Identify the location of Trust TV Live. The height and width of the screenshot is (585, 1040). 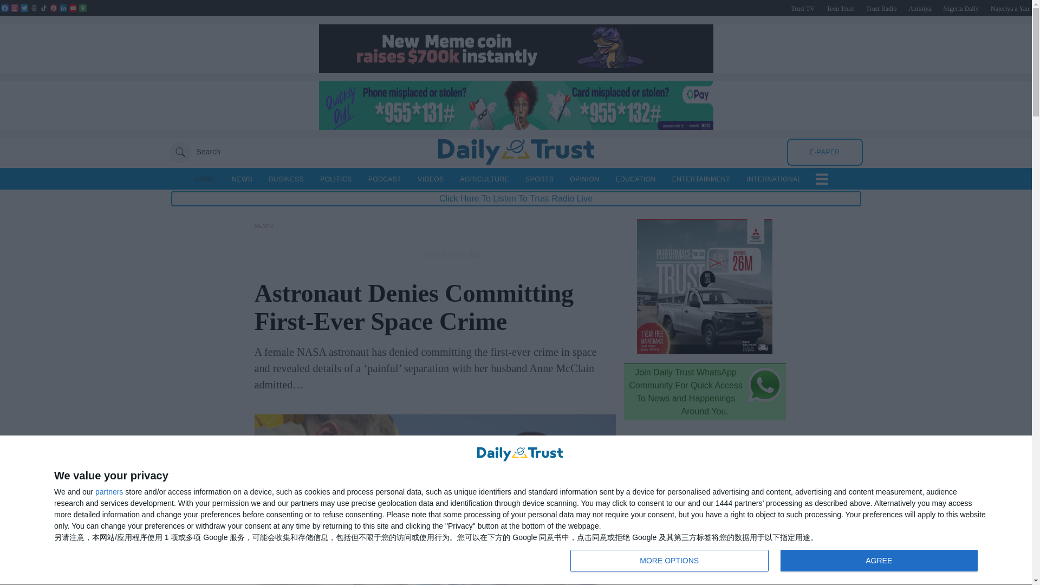
(802, 8).